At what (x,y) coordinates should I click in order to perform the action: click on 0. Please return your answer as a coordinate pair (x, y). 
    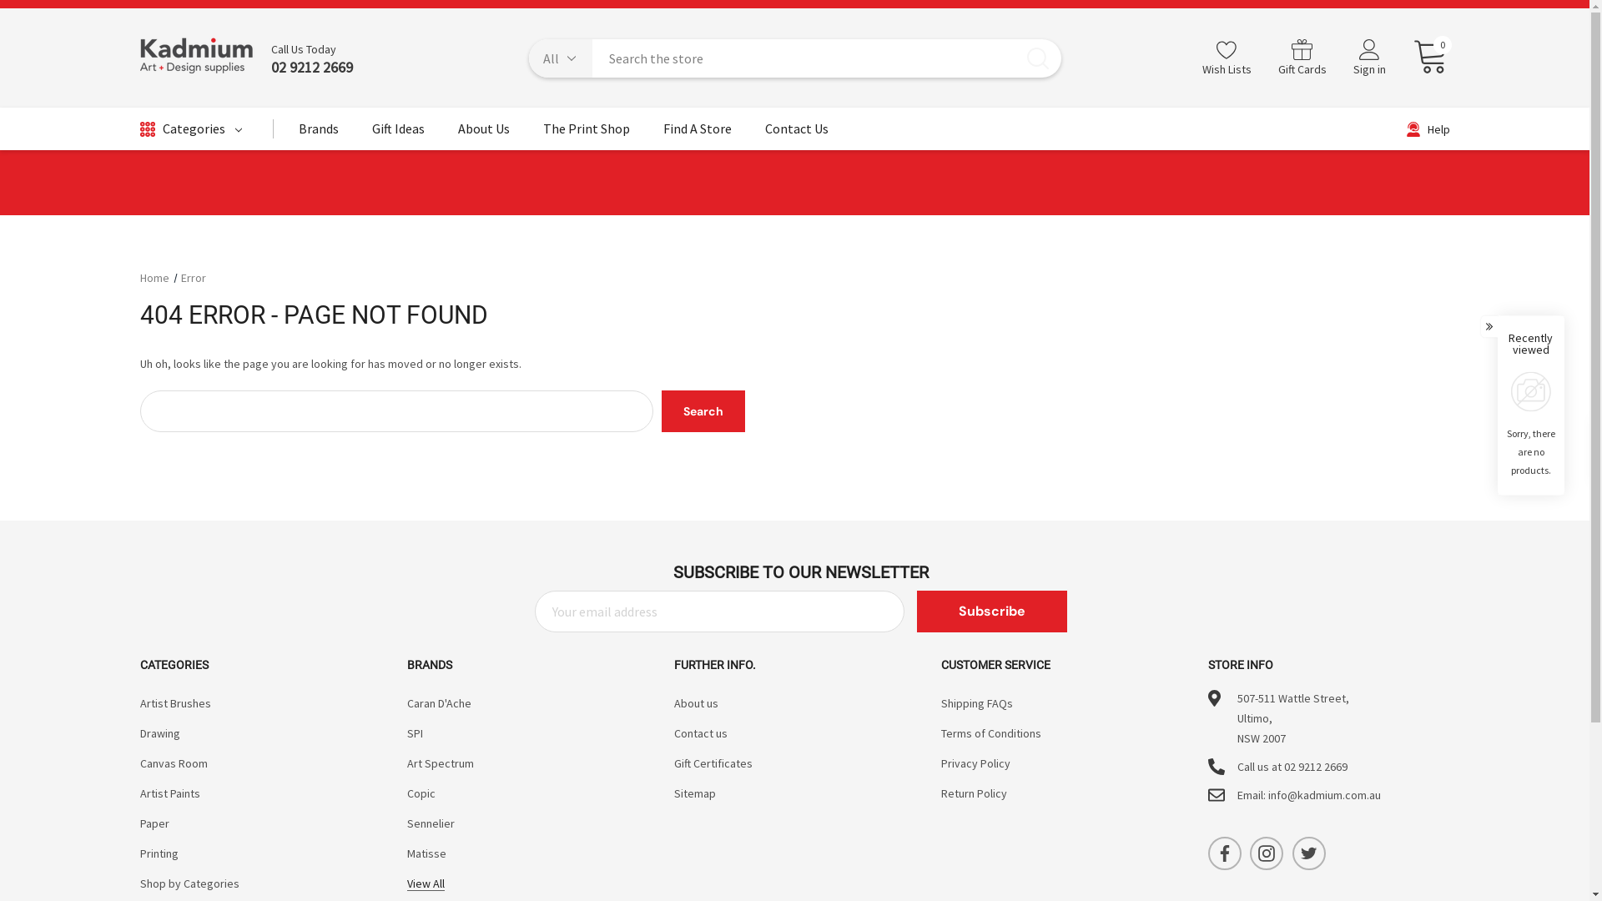
    Looking at the image, I should click on (1423, 58).